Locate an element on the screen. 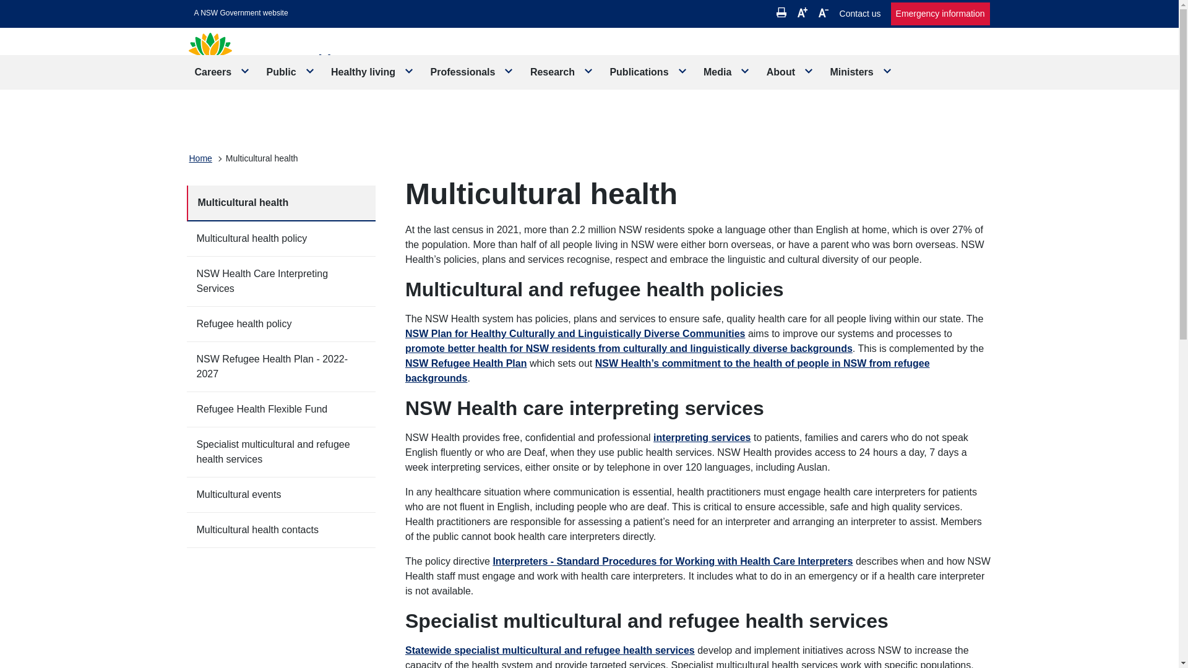 Image resolution: width=1188 pixels, height=668 pixels. Home is located at coordinates (200, 158).